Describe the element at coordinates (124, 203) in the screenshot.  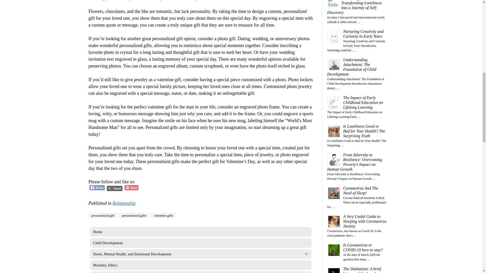
I see `View all posts in Relationship` at that location.